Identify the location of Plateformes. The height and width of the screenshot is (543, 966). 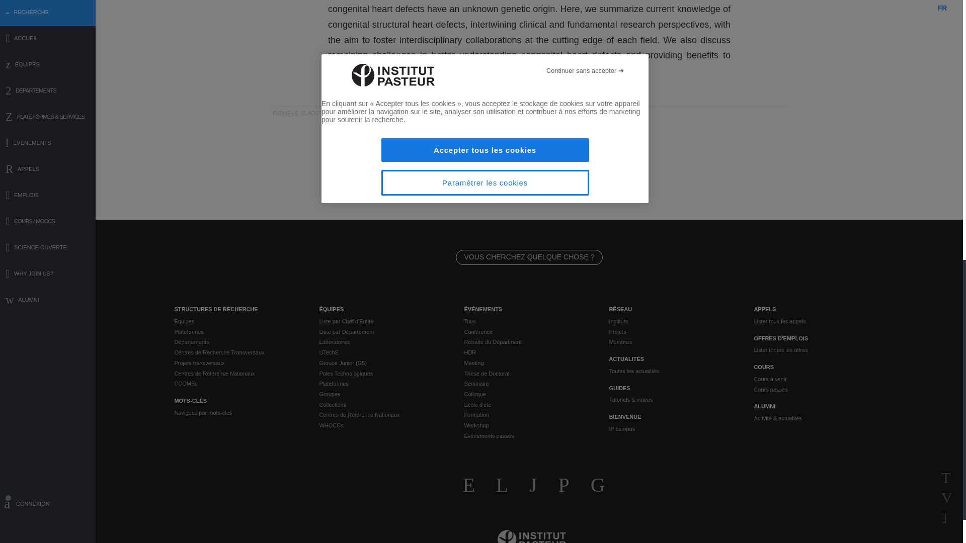
(238, 332).